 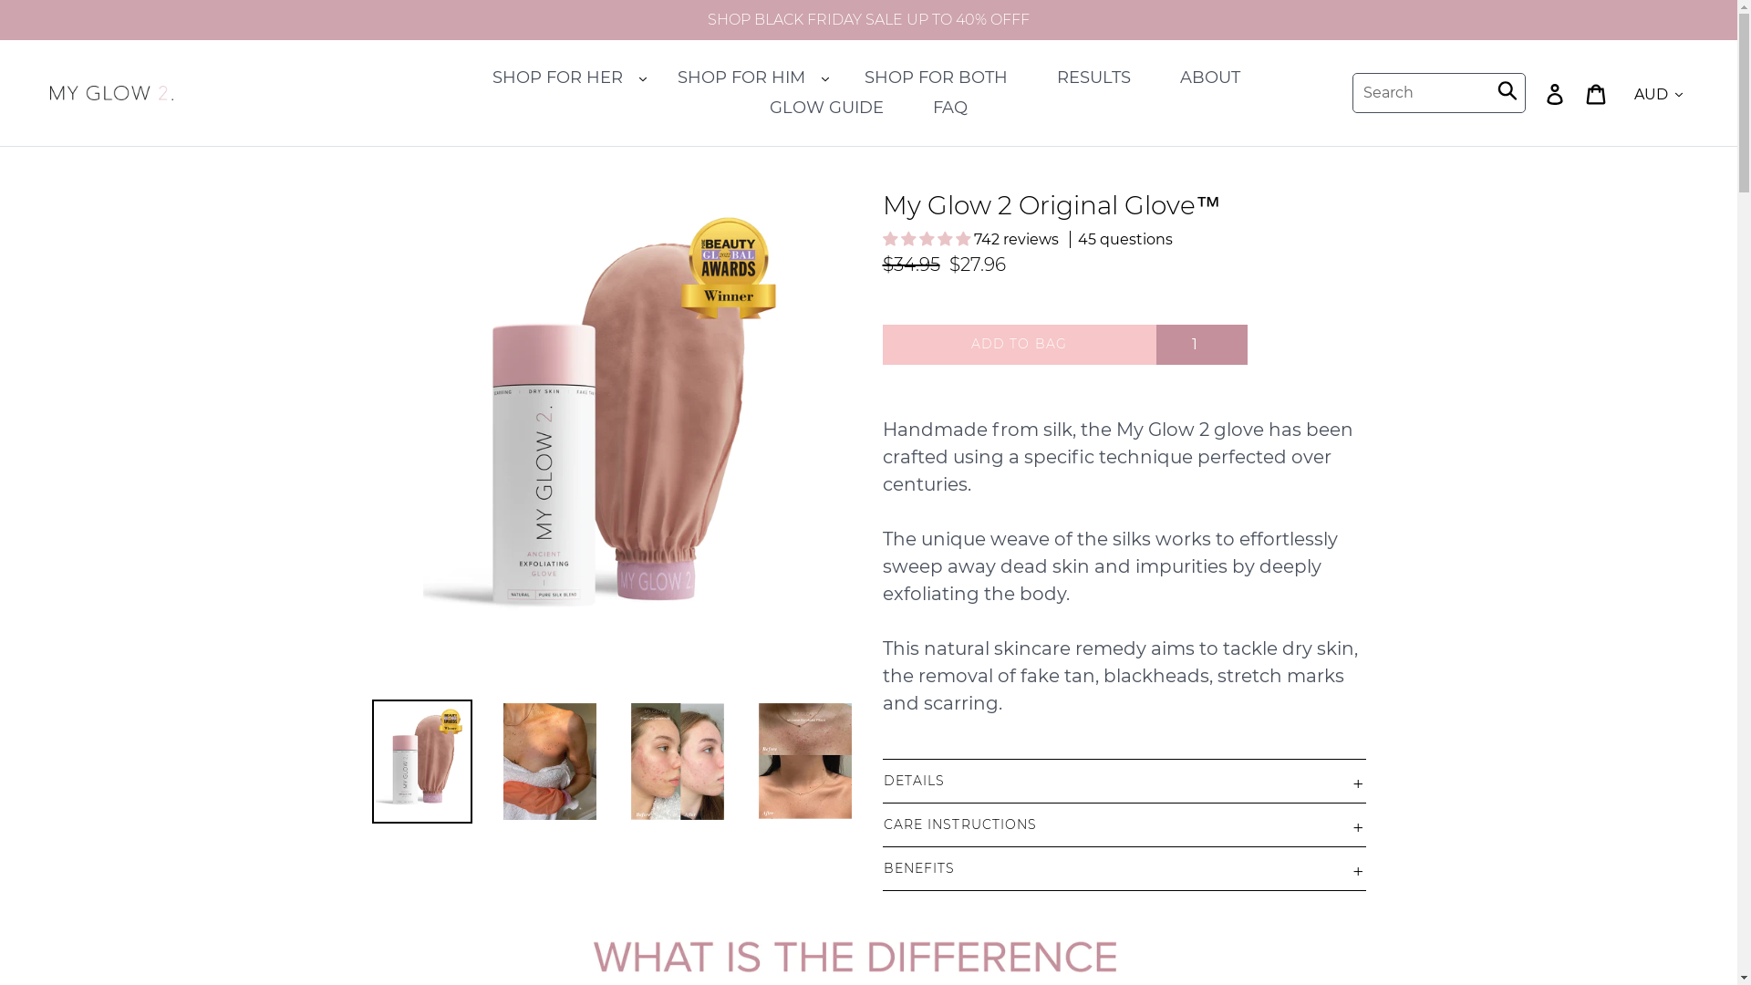 I want to click on RESULTS, so click(x=1094, y=78).